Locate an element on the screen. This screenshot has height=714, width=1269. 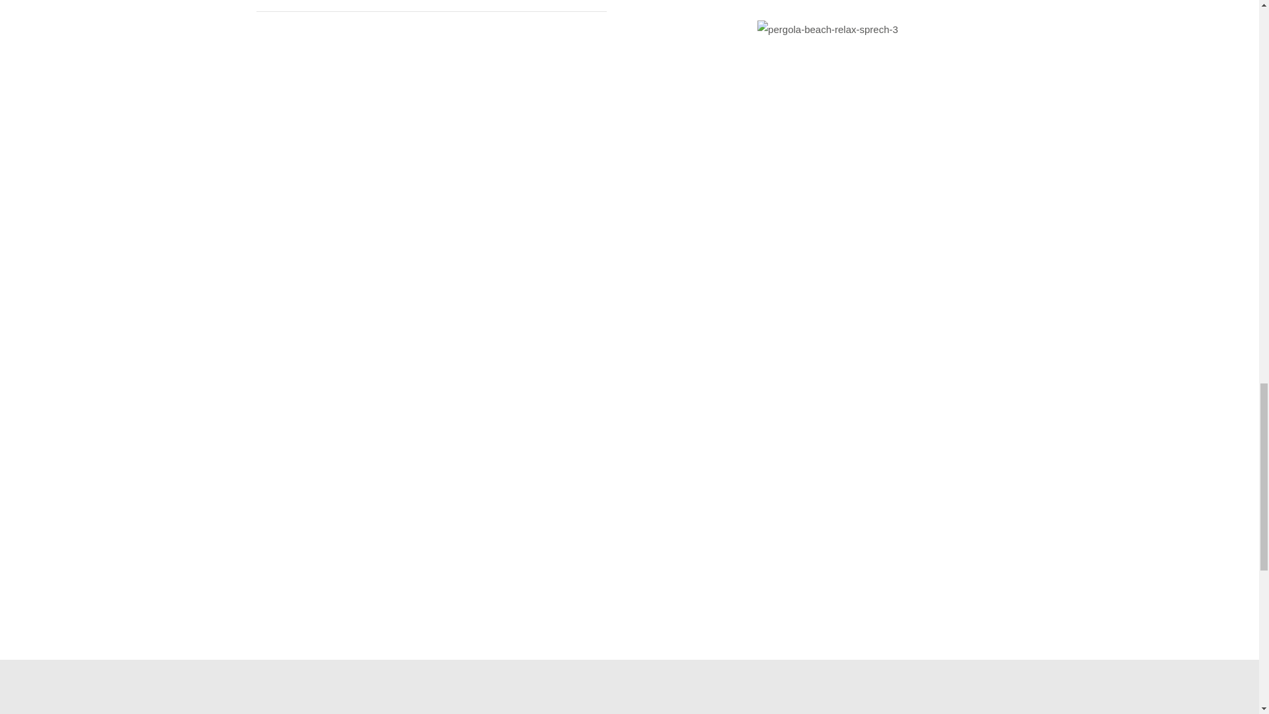
pergola-beach-relax-sprech-3 is located at coordinates (827, 29).